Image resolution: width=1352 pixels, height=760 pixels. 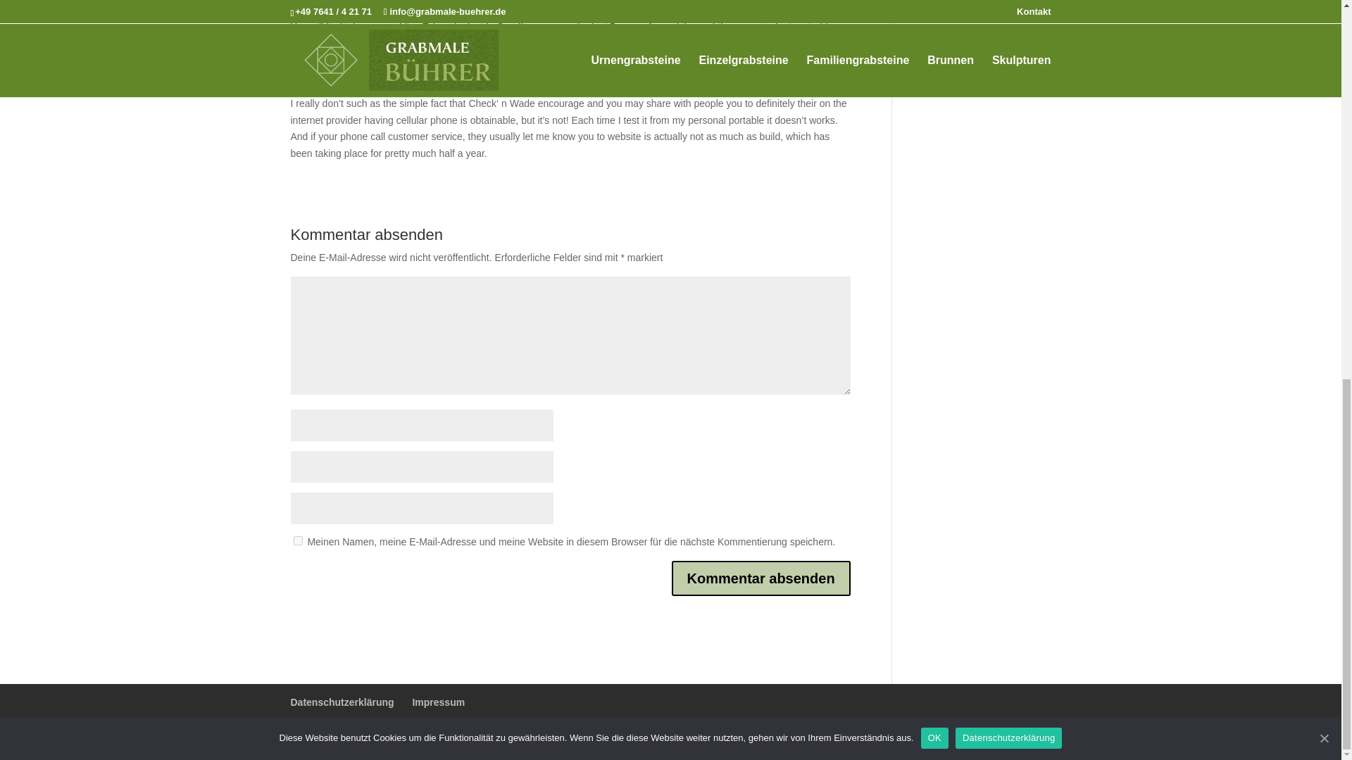 What do you see at coordinates (438, 702) in the screenshot?
I see `Impressum` at bounding box center [438, 702].